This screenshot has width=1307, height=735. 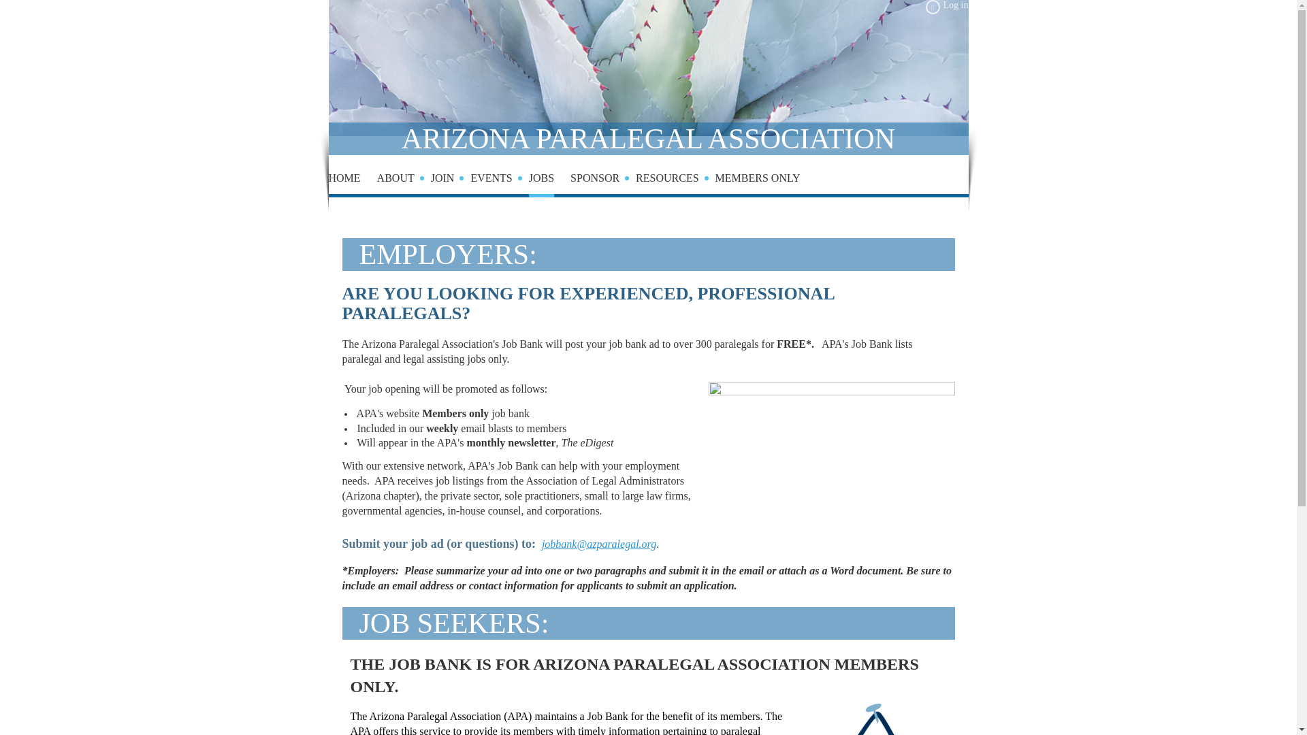 I want to click on Home, so click(x=351, y=181).